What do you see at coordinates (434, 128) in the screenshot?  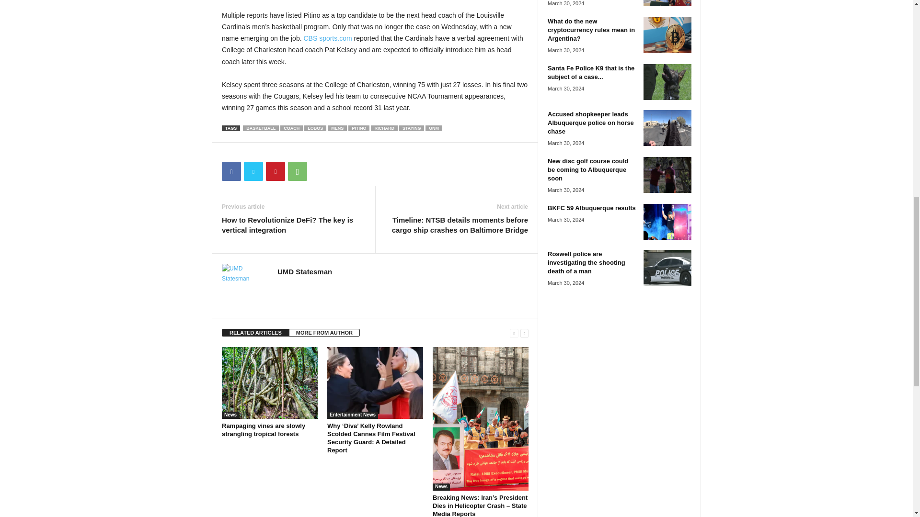 I see `UNM` at bounding box center [434, 128].